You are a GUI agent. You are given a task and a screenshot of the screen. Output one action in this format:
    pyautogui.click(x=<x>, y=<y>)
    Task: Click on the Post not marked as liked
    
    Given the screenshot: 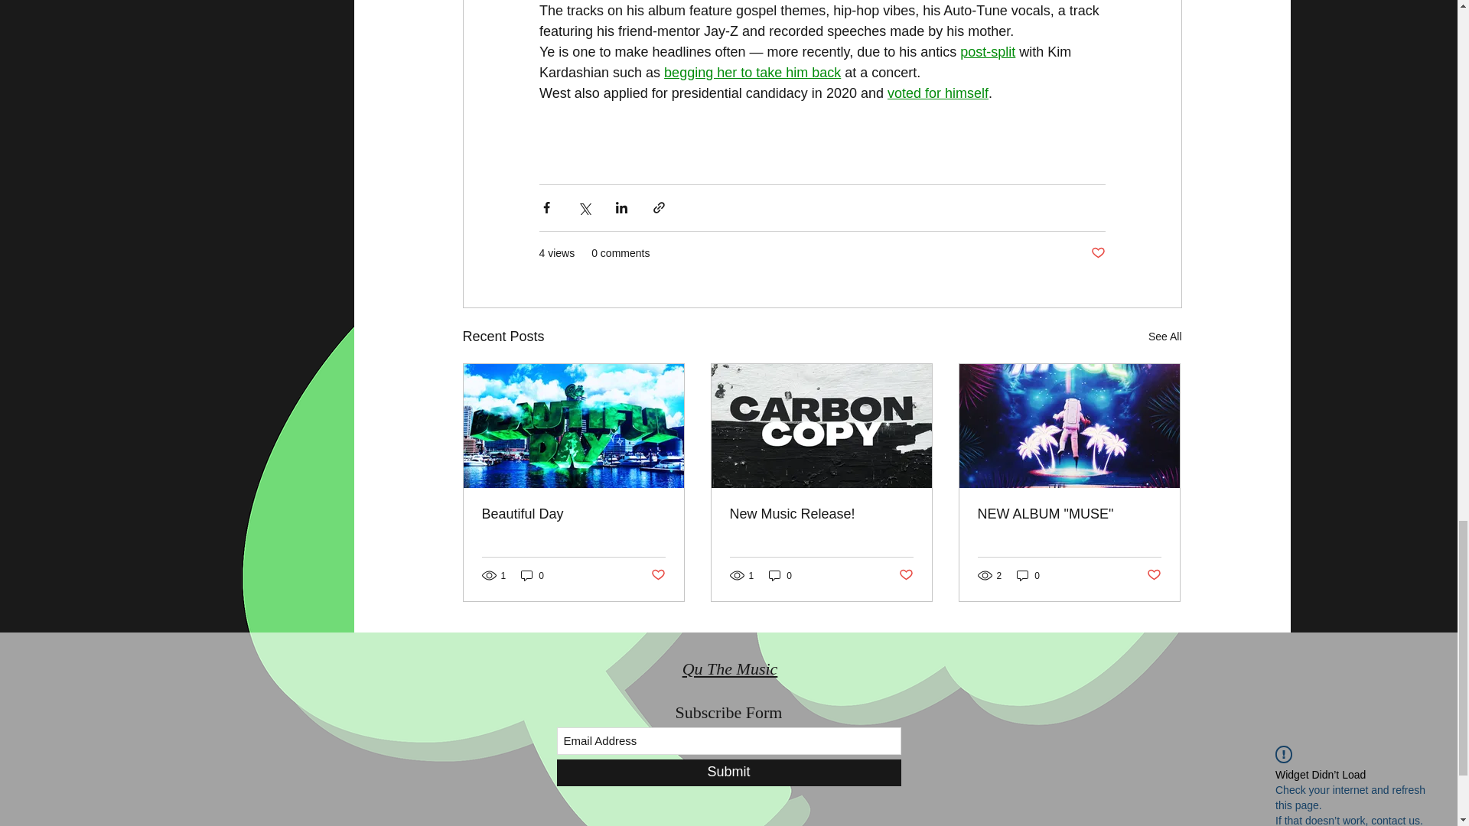 What is the action you would take?
    pyautogui.click(x=1099, y=252)
    